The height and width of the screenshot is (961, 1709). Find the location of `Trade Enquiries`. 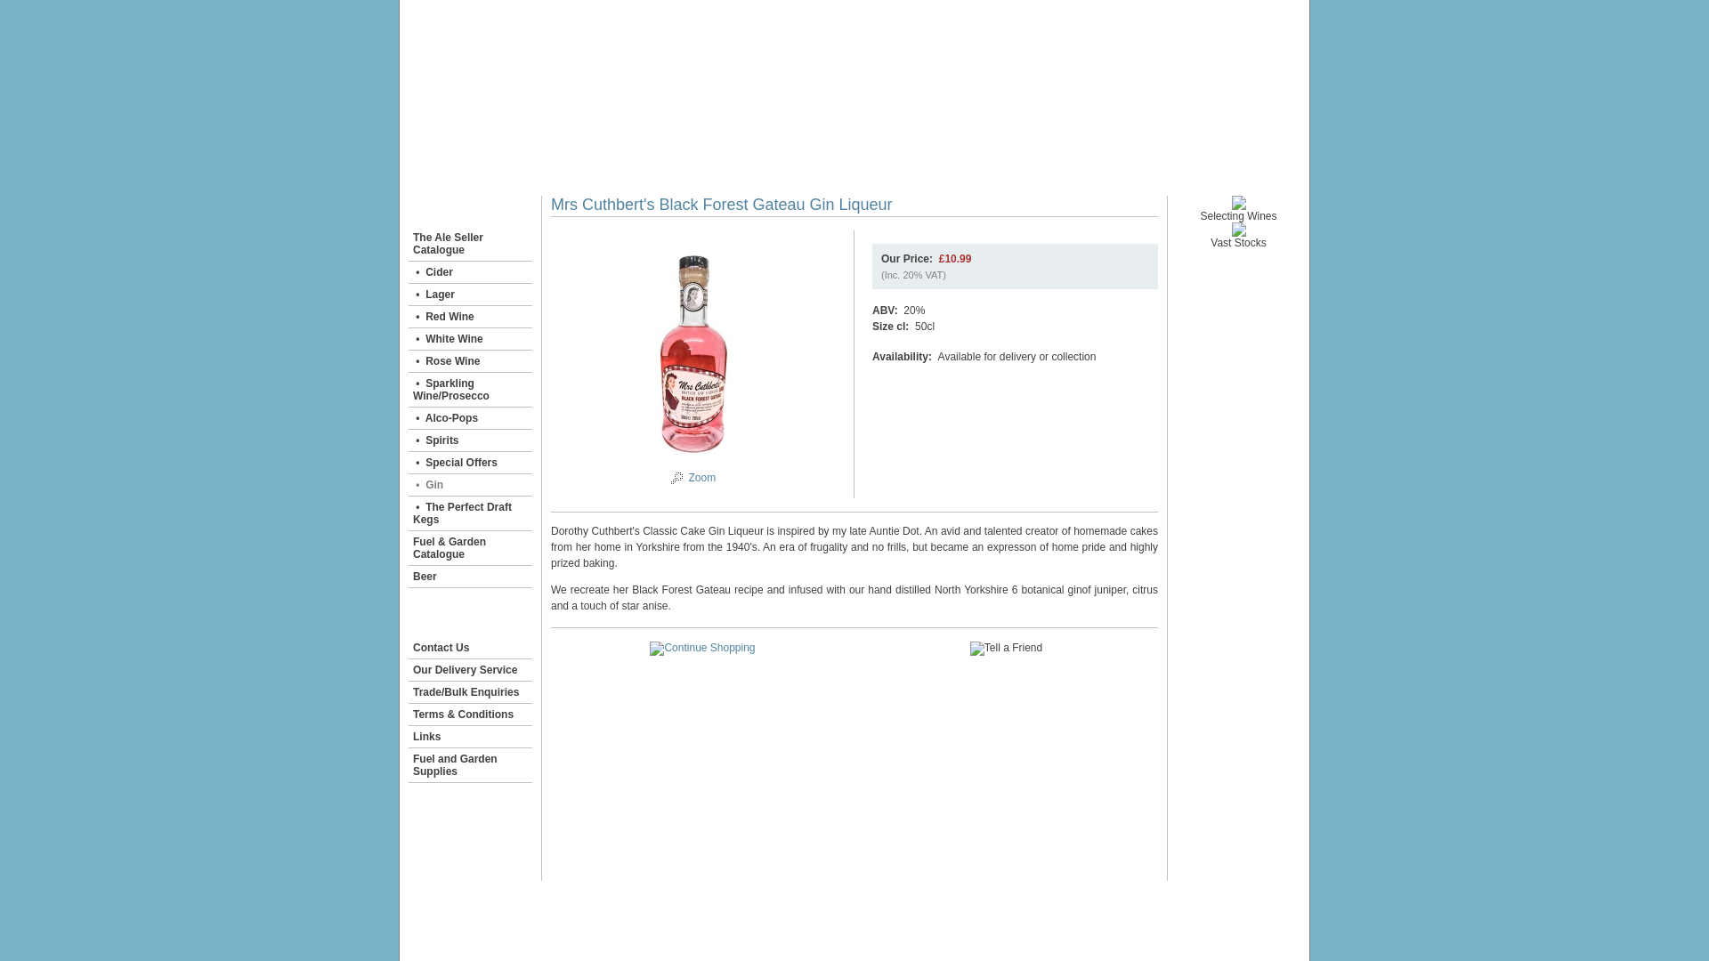

Trade Enquiries is located at coordinates (835, 166).